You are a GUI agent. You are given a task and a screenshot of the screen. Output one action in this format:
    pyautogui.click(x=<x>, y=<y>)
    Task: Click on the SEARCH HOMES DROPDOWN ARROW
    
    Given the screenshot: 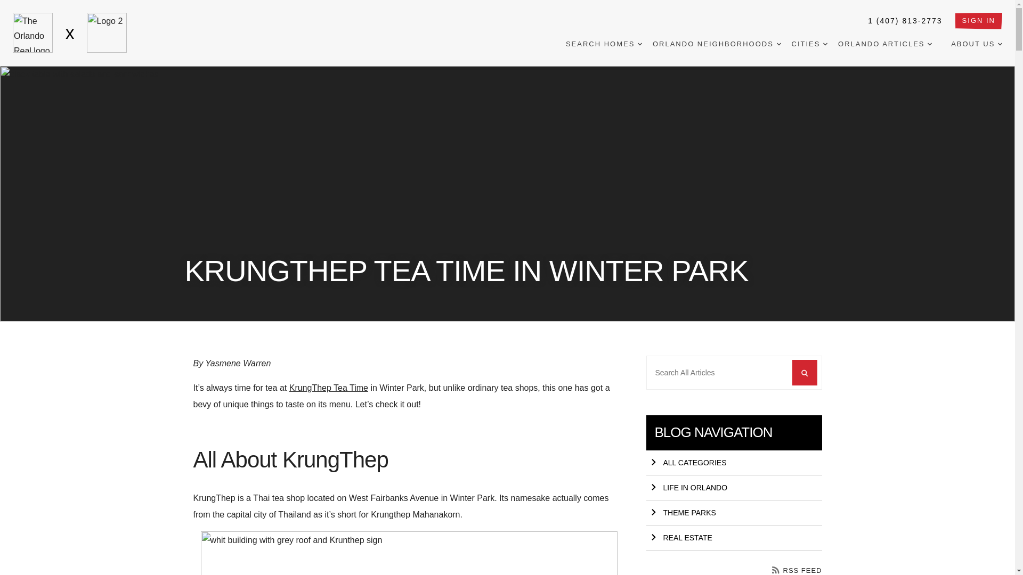 What is the action you would take?
    pyautogui.click(x=604, y=44)
    